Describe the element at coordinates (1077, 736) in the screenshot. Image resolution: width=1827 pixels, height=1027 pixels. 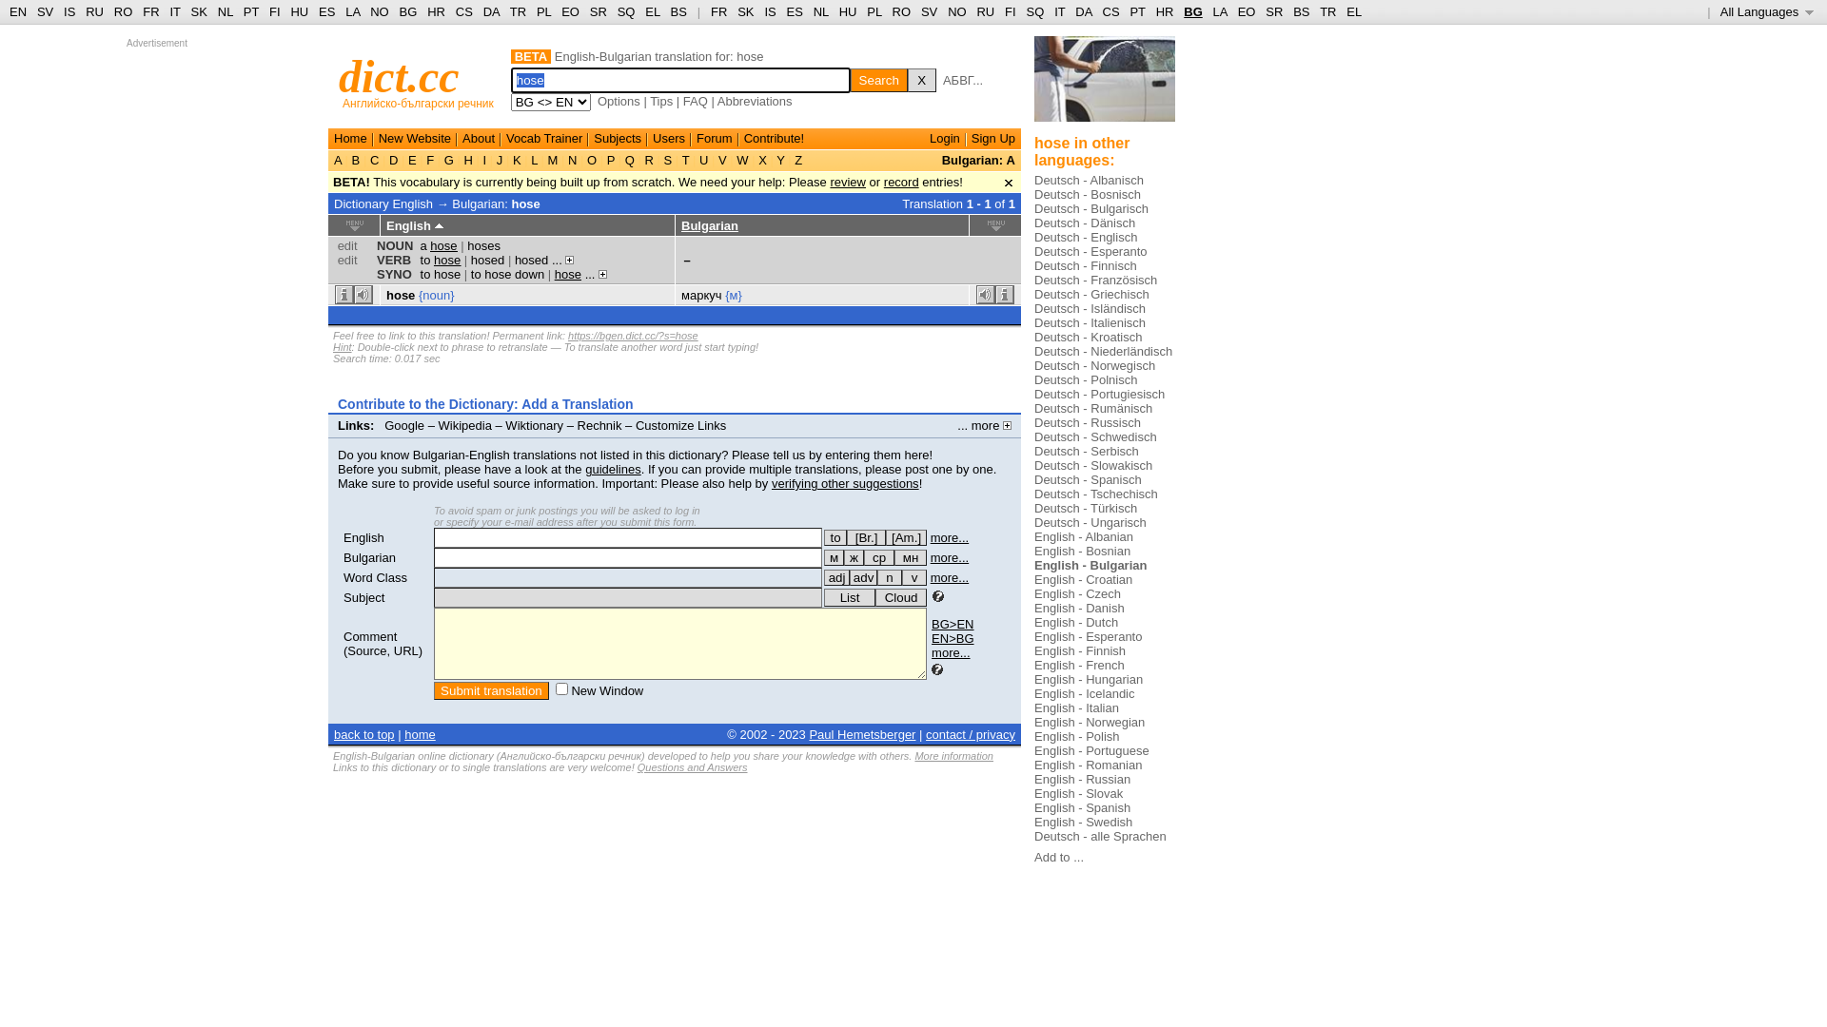
I see `English - Polish` at that location.